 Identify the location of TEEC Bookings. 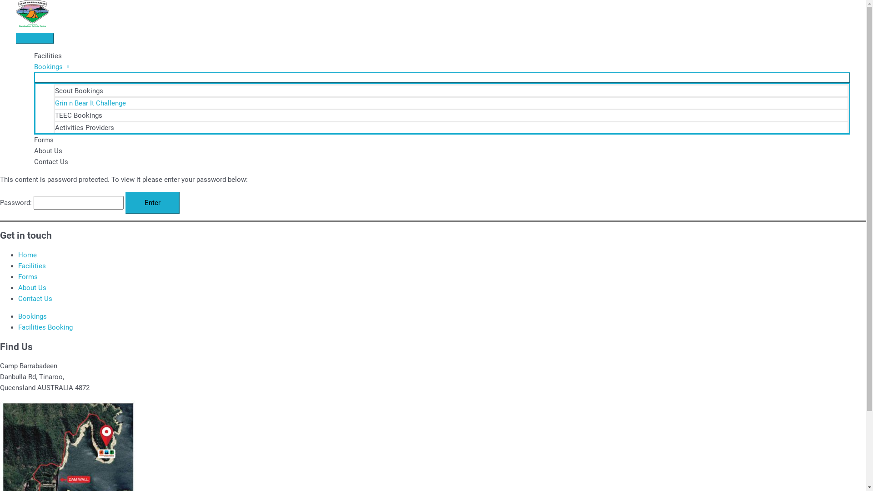
(451, 115).